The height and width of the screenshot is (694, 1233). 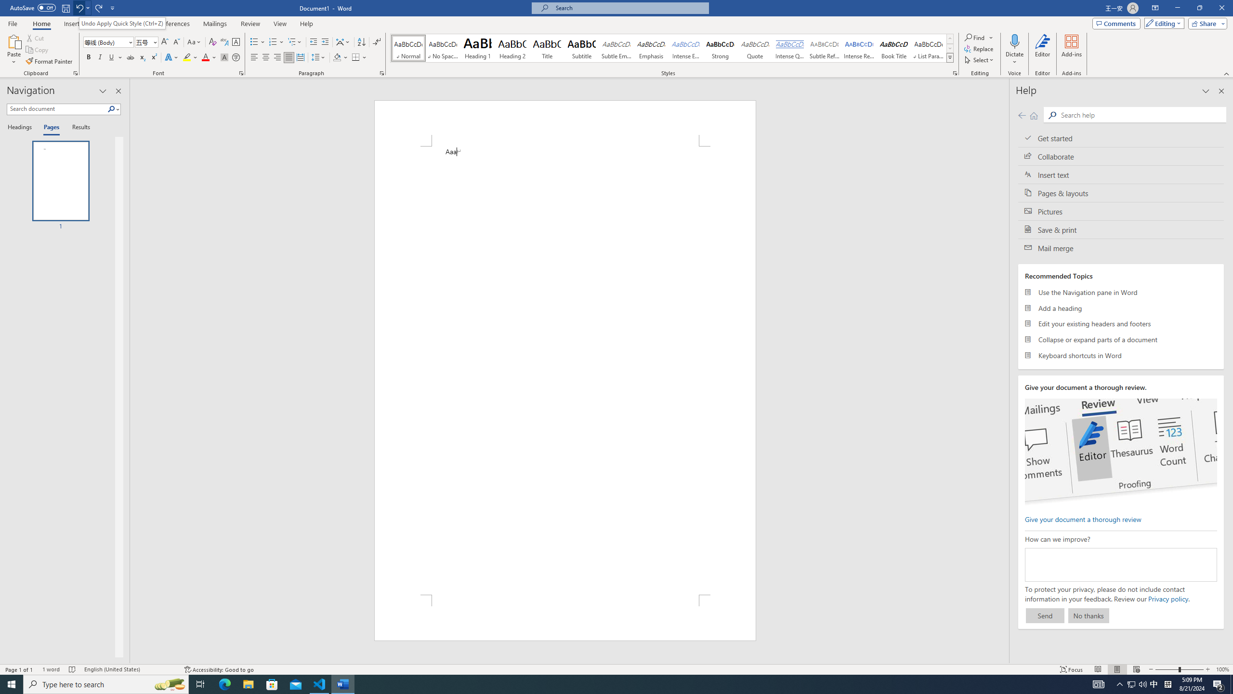 What do you see at coordinates (21, 128) in the screenshot?
I see `Headings` at bounding box center [21, 128].